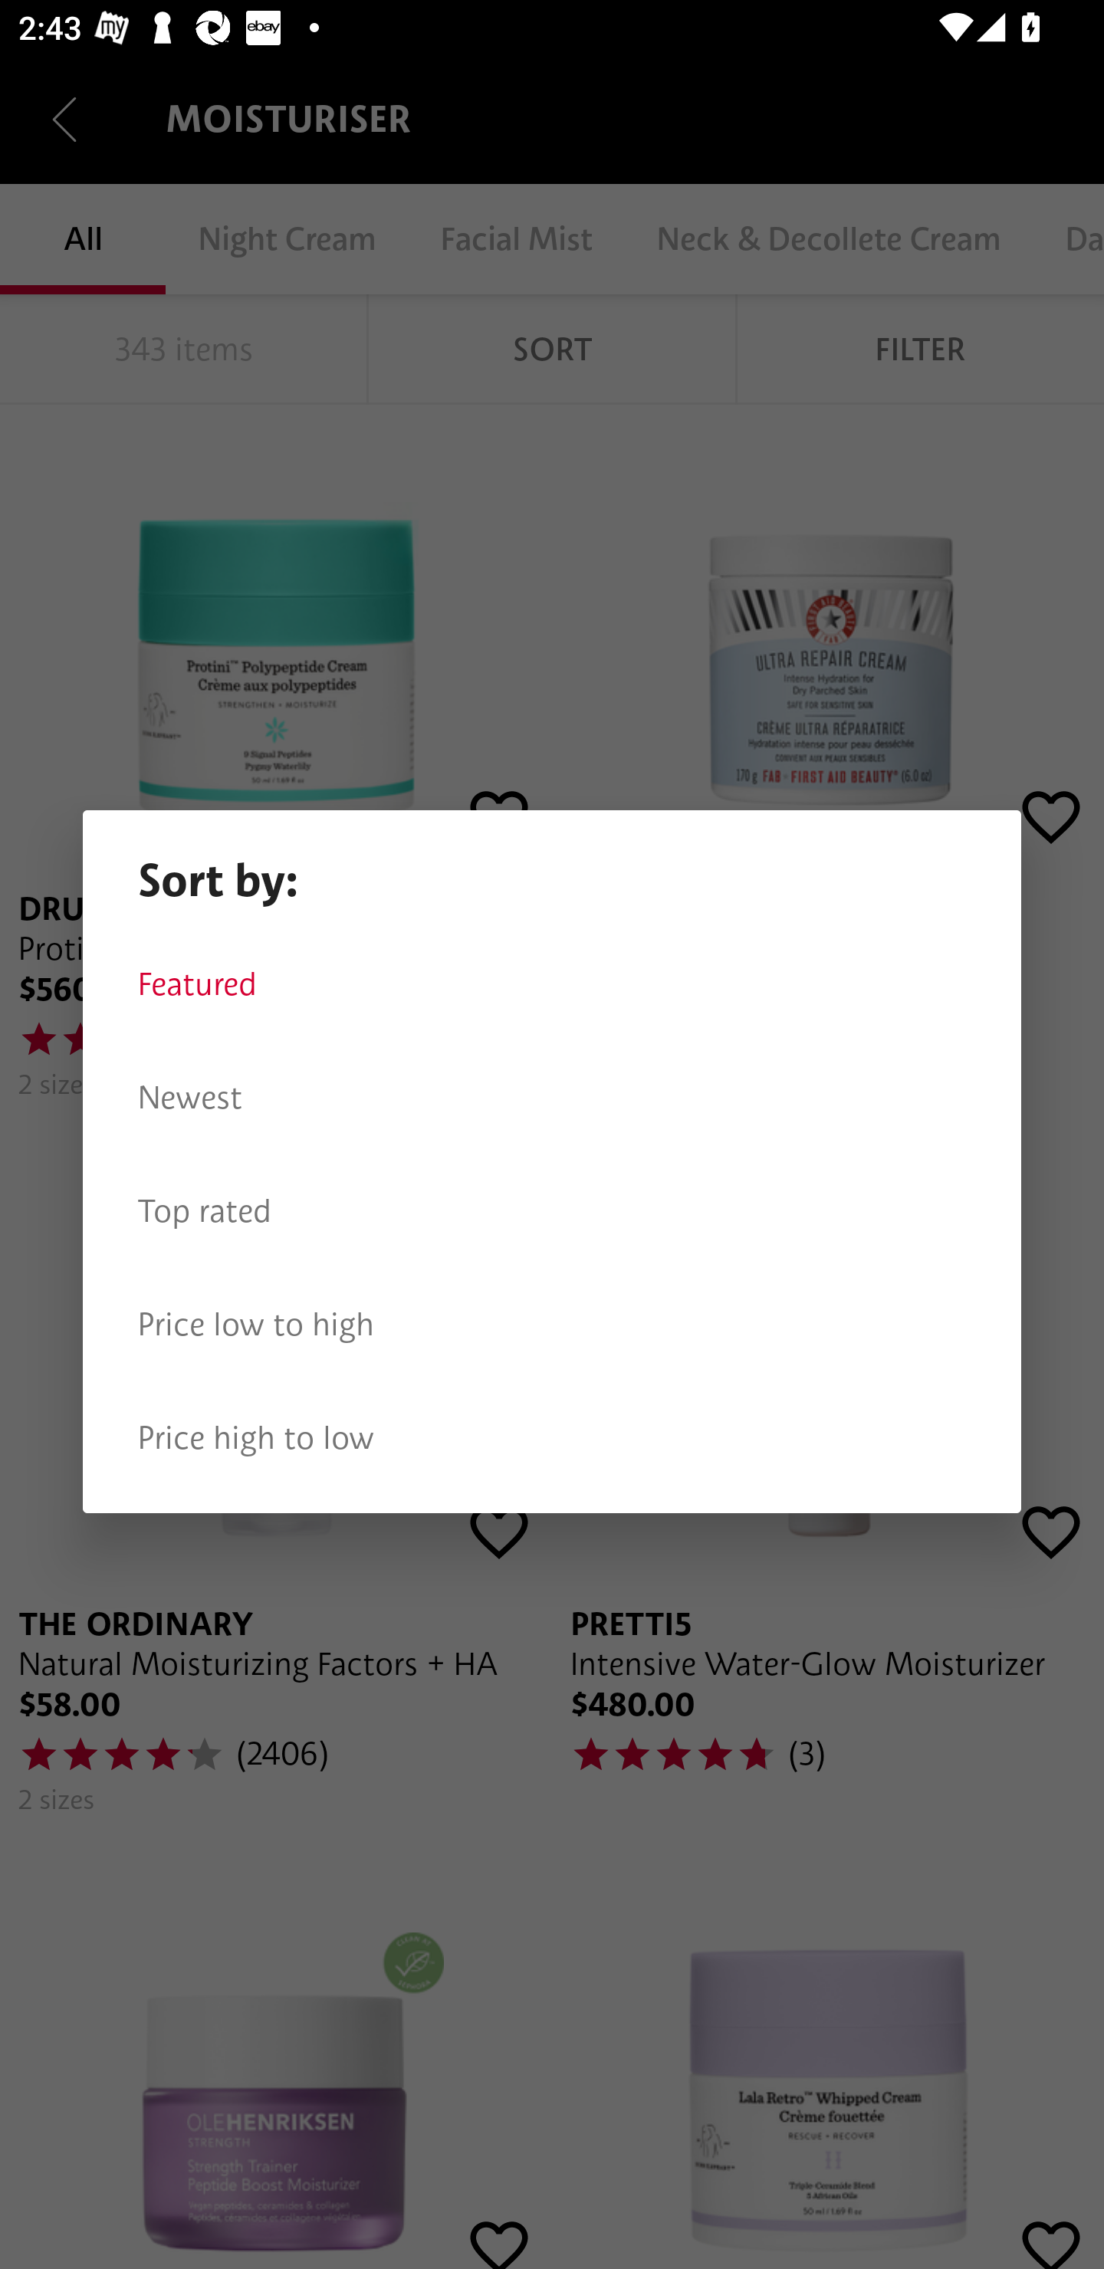  I want to click on Price low to high, so click(552, 1325).